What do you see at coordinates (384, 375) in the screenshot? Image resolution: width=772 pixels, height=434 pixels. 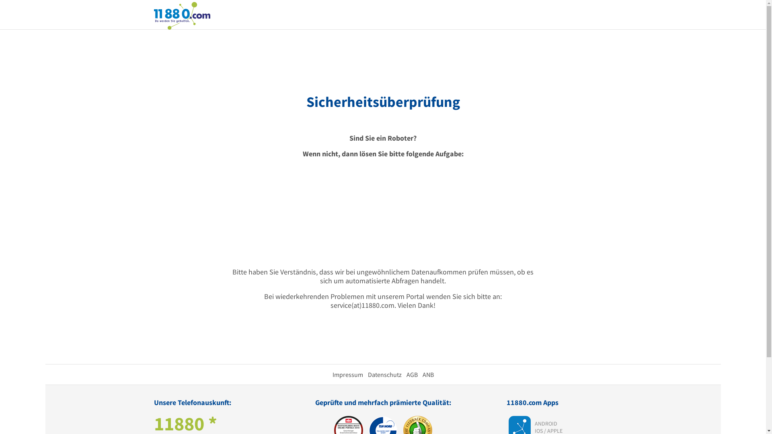 I see `Datenschutz` at bounding box center [384, 375].